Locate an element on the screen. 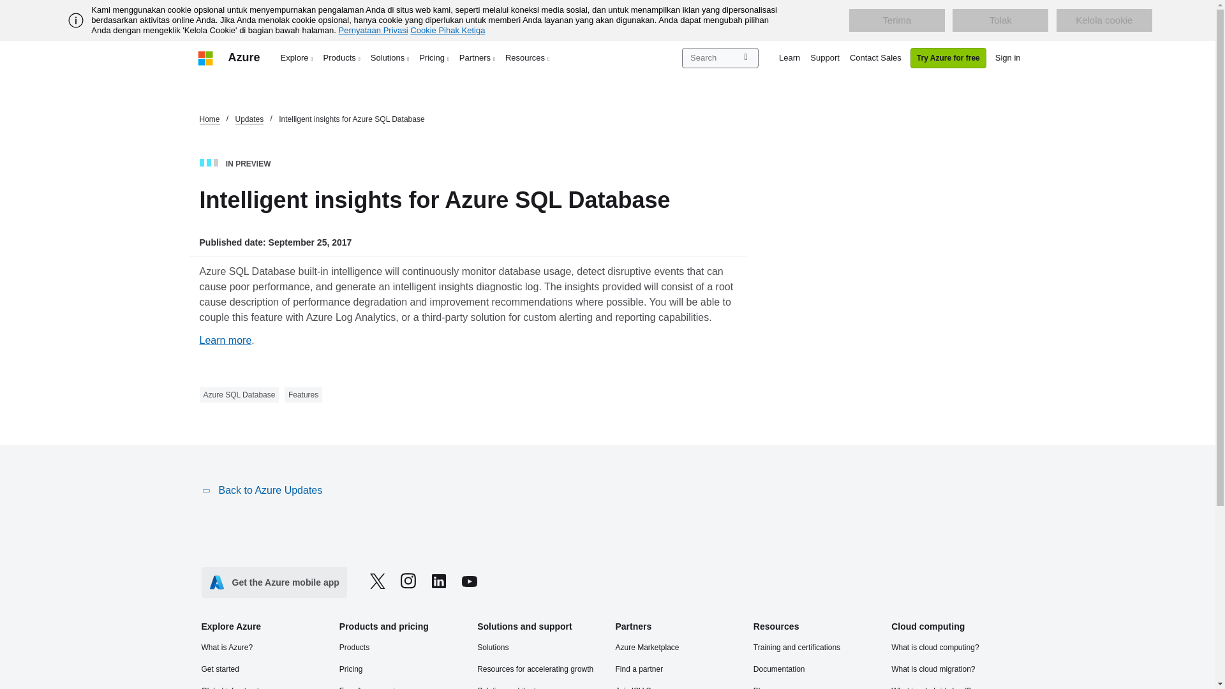 The height and width of the screenshot is (689, 1225). Explore is located at coordinates (297, 57).